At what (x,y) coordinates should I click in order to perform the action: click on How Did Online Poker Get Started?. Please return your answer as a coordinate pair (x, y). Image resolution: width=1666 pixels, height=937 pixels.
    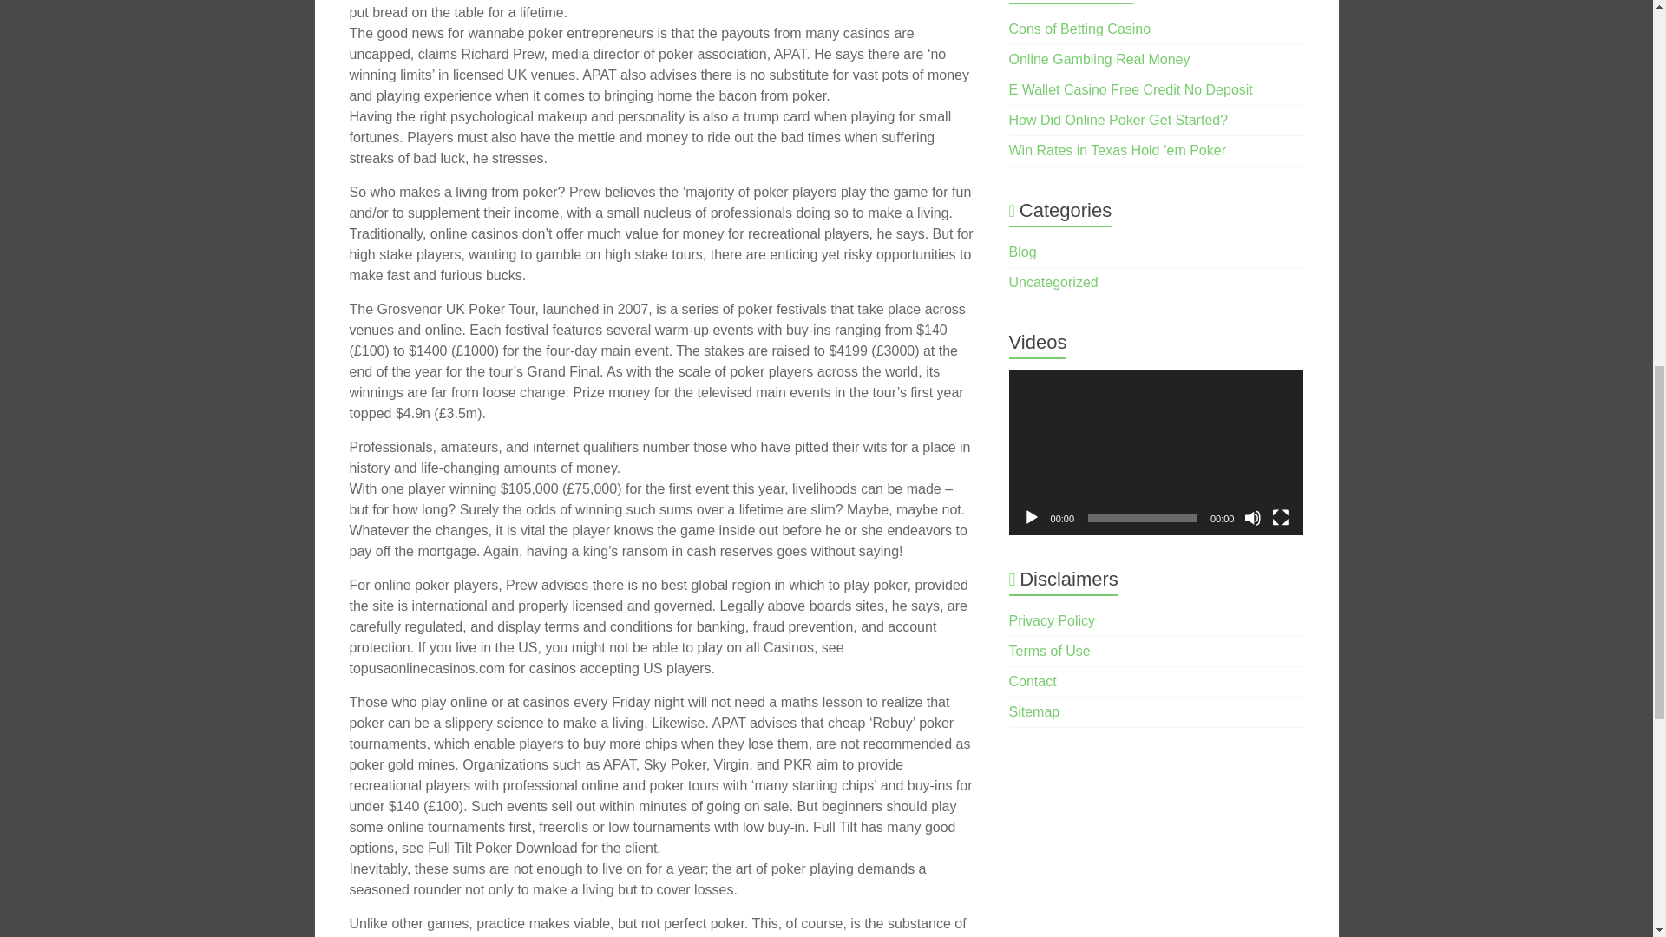
    Looking at the image, I should click on (1119, 120).